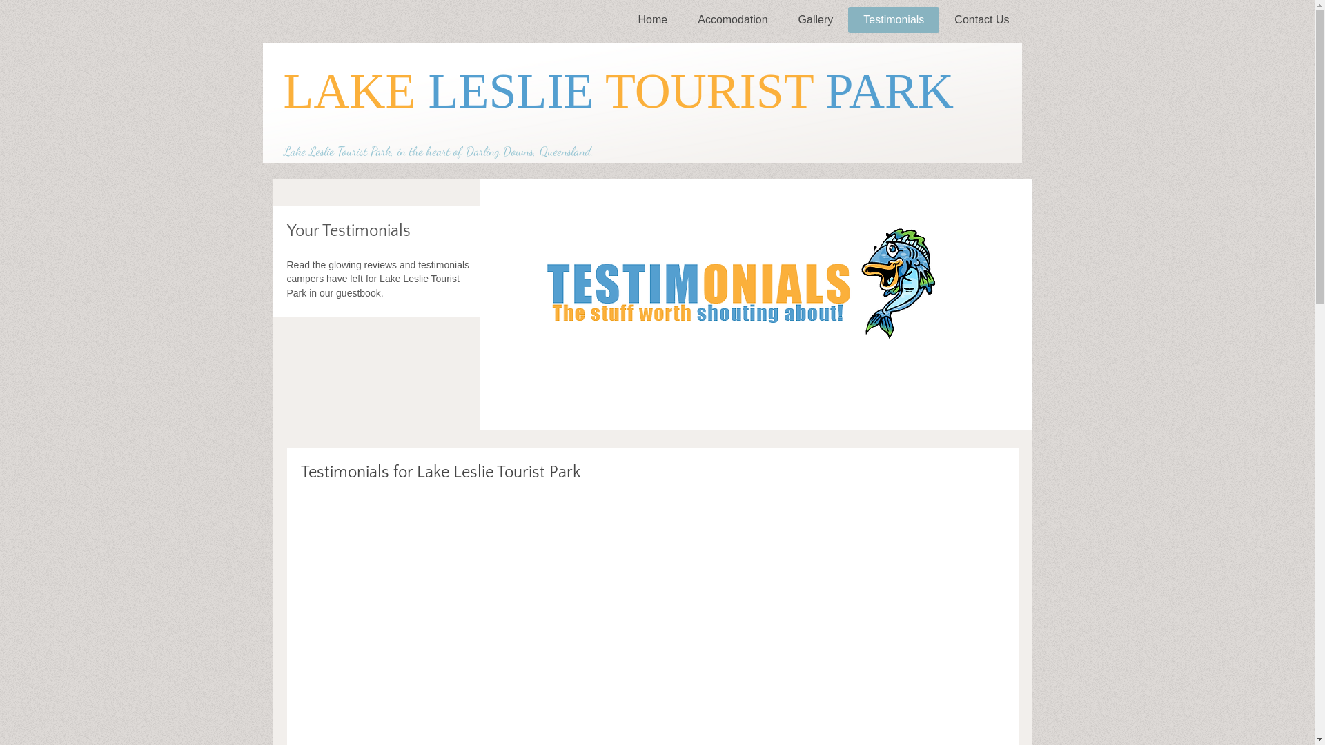 The image size is (1325, 745). I want to click on Contact Us, so click(981, 20).